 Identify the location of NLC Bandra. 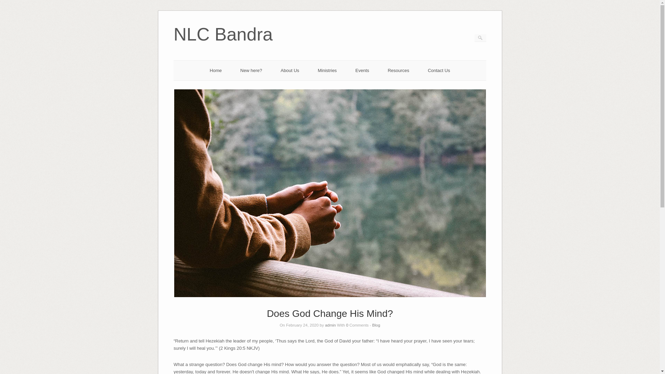
(223, 44).